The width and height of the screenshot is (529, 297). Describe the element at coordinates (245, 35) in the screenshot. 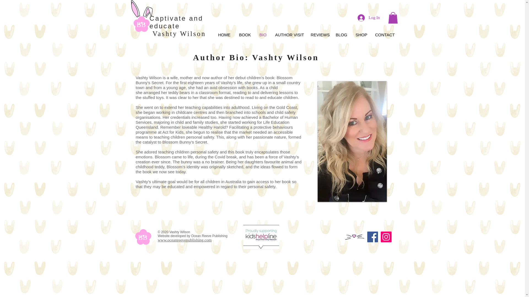

I see `BOOK` at that location.